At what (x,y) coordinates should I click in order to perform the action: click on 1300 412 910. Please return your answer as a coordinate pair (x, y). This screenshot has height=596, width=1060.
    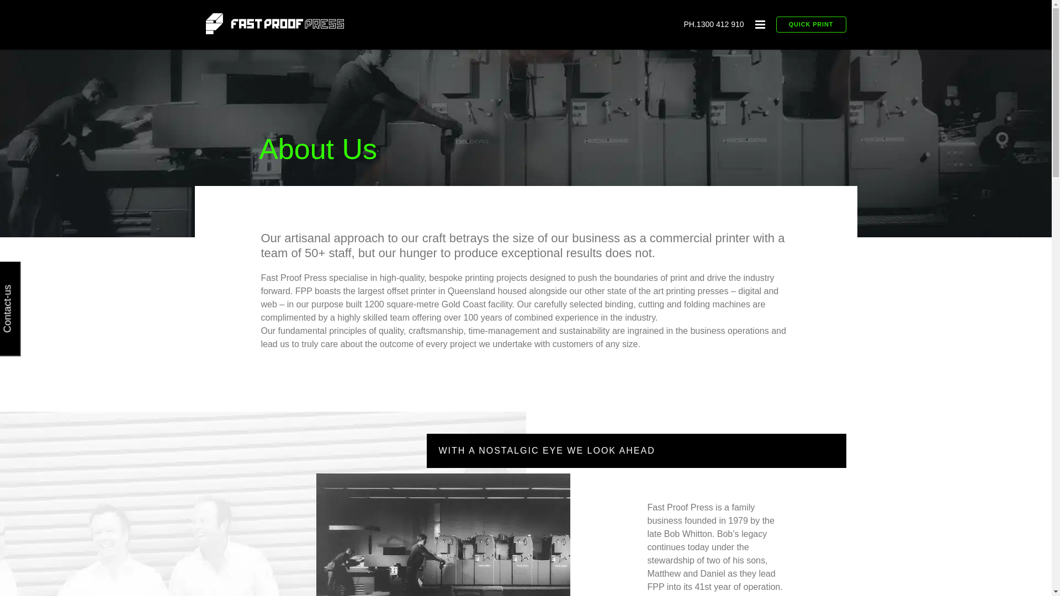
    Looking at the image, I should click on (720, 24).